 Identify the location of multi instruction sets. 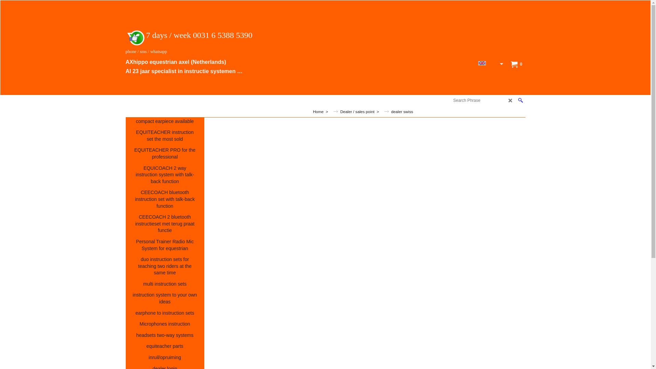
(165, 284).